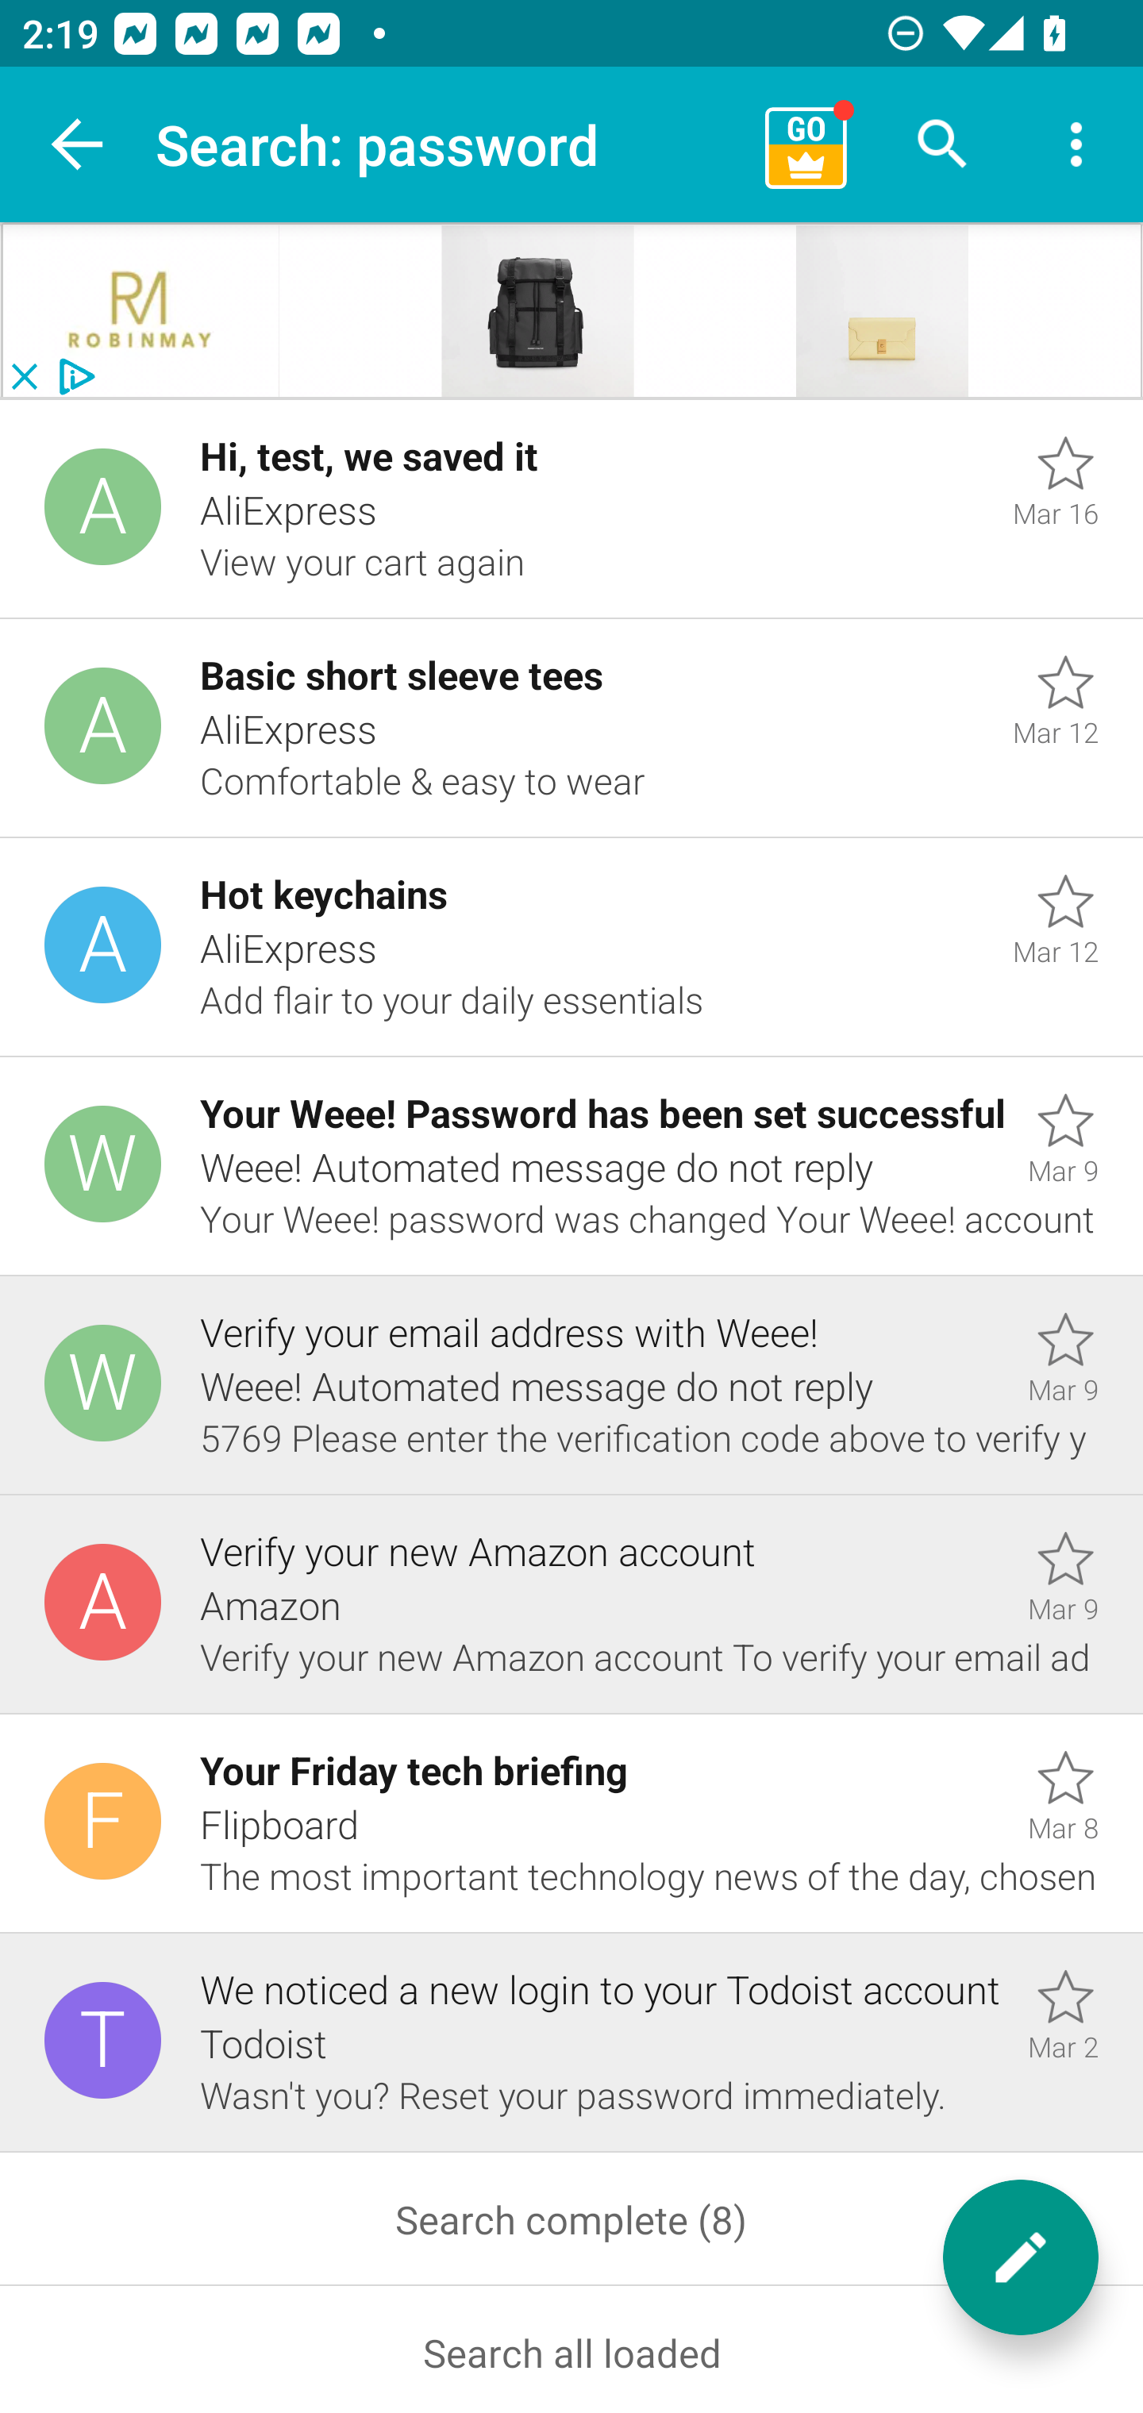 This screenshot has width=1143, height=2413. I want to click on Search all loaded, so click(571, 2349).